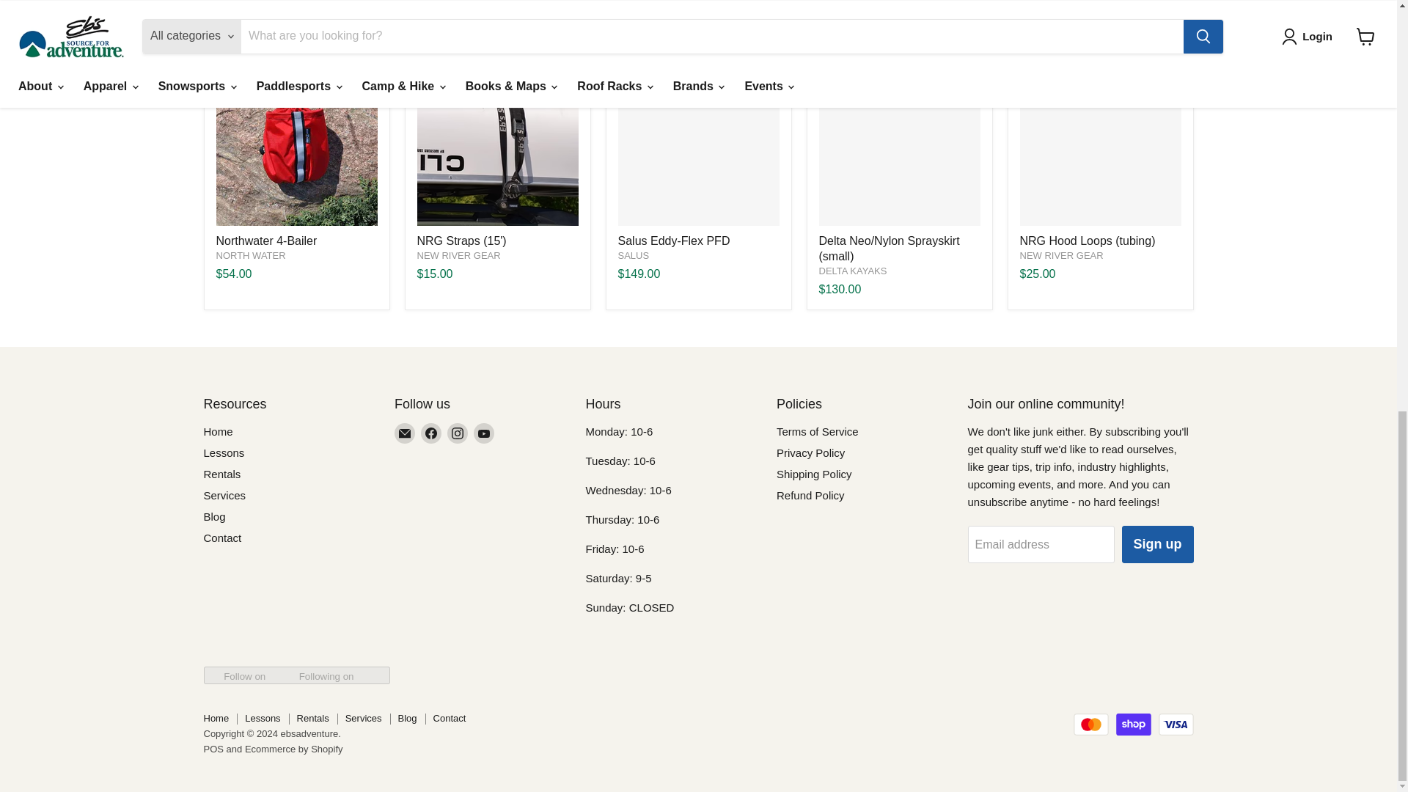  I want to click on NORTH WATER, so click(250, 255).